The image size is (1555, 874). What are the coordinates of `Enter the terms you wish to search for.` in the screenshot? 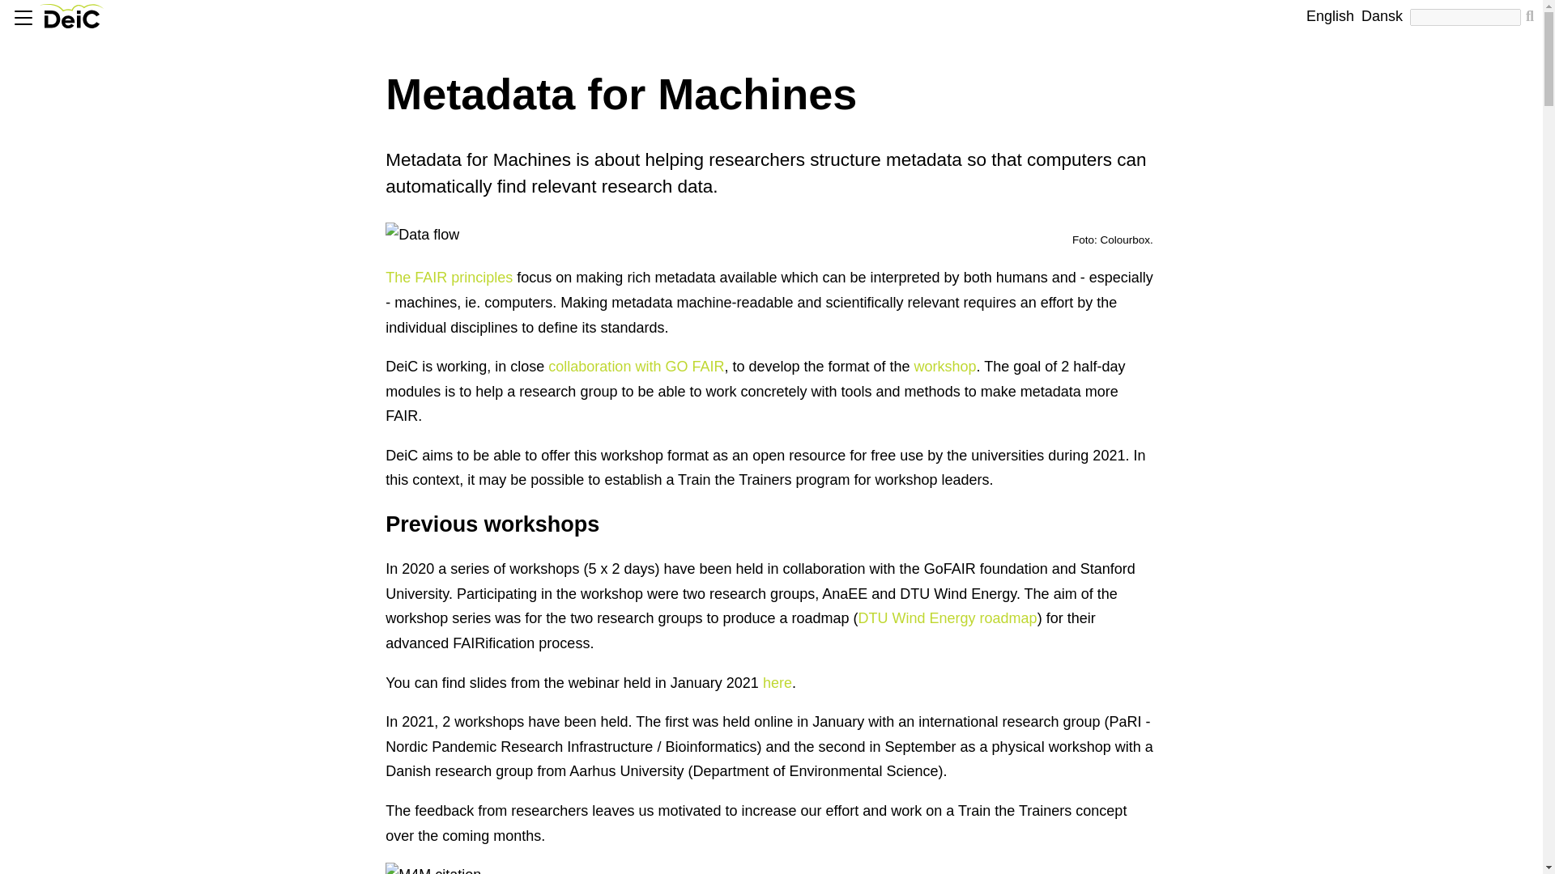 It's located at (1465, 17).